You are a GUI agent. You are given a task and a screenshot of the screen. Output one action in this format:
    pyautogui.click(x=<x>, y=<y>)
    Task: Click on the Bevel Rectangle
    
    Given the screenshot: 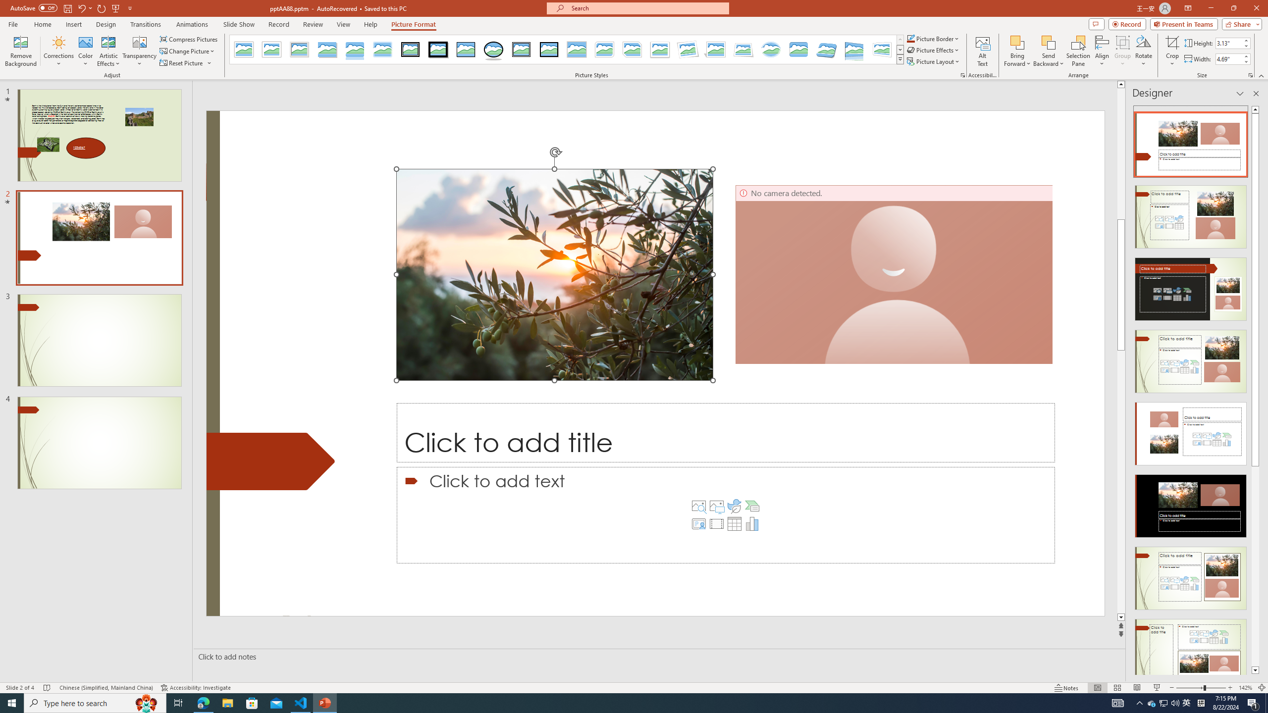 What is the action you would take?
    pyautogui.click(x=798, y=50)
    